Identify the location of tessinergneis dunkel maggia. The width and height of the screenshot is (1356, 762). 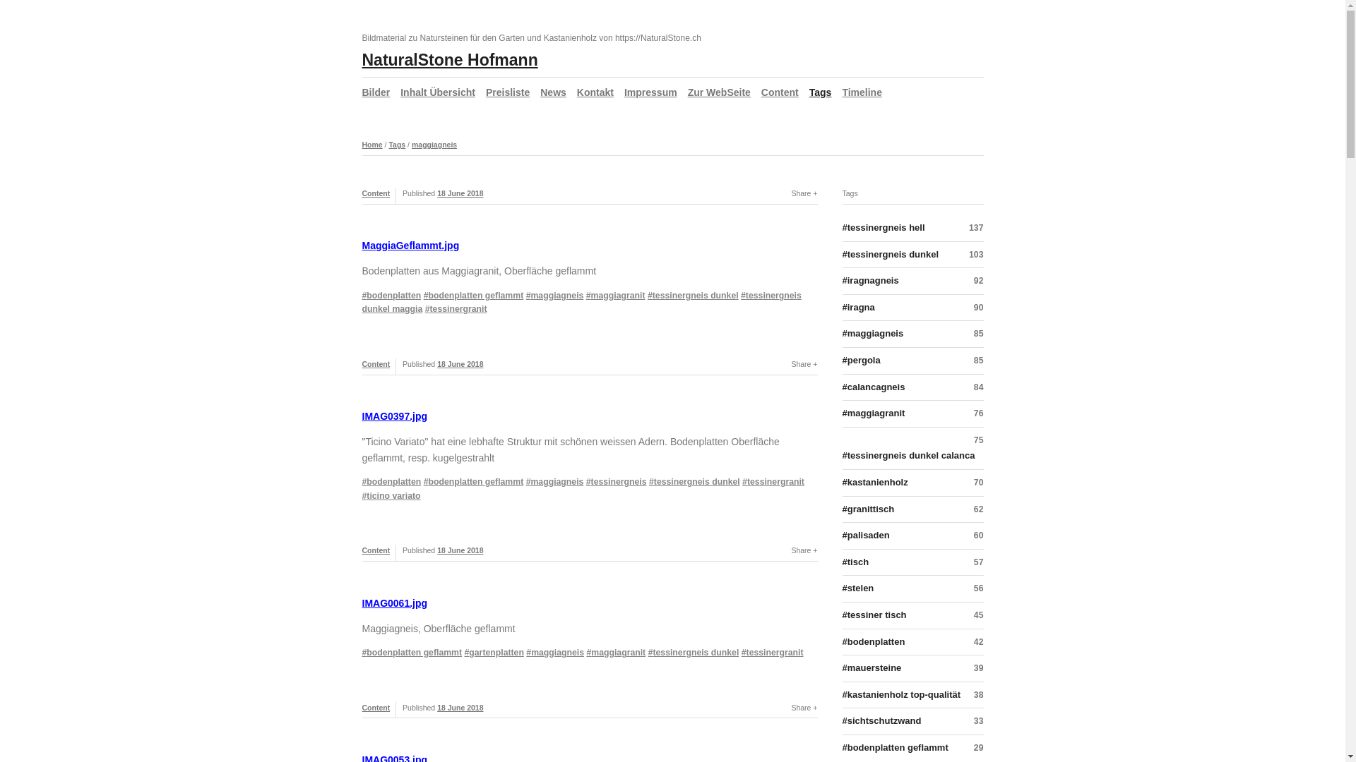
(581, 303).